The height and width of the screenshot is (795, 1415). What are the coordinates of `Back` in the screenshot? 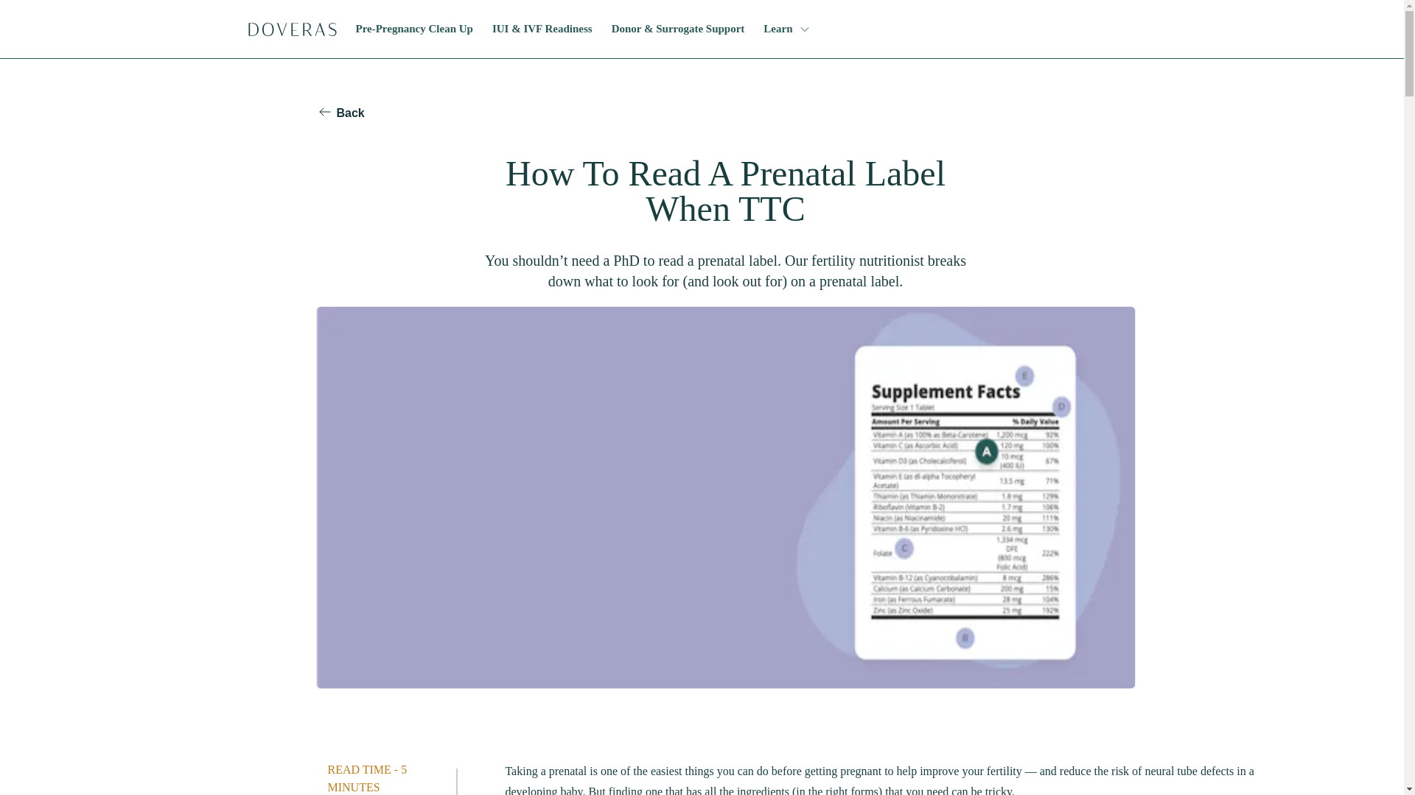 It's located at (339, 112).